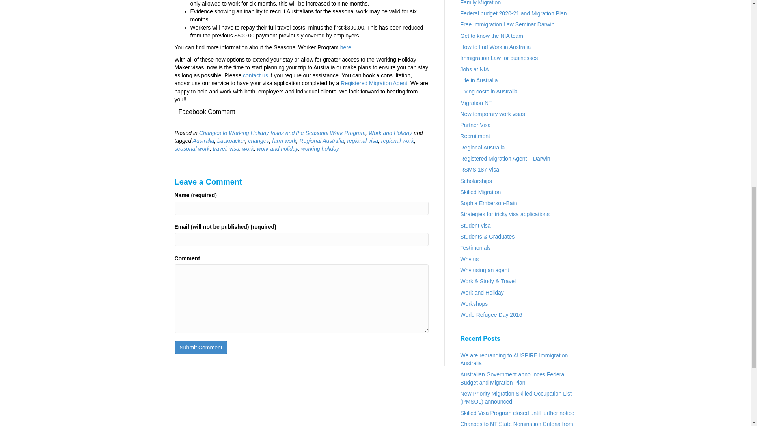  I want to click on Work and Holiday, so click(390, 133).